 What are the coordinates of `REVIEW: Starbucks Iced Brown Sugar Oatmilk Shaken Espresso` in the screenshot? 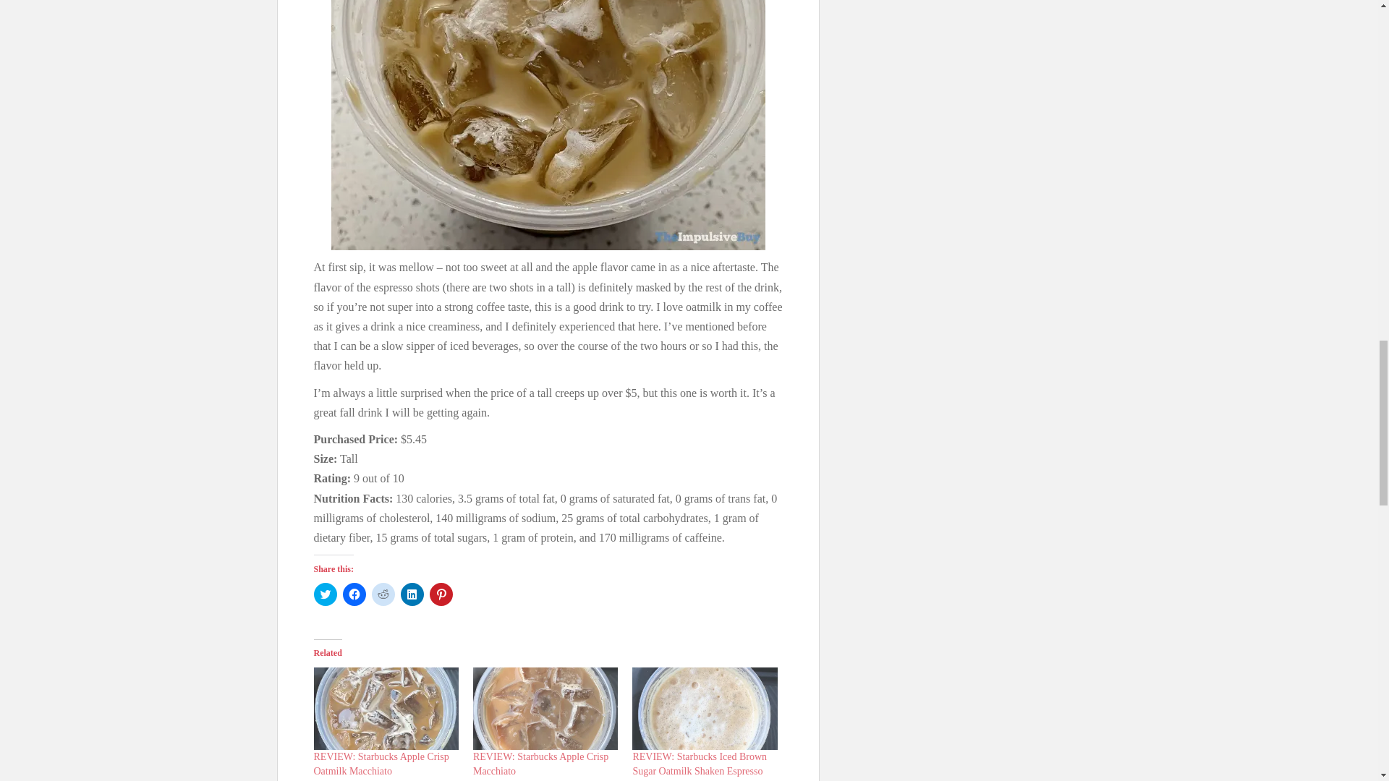 It's located at (704, 709).